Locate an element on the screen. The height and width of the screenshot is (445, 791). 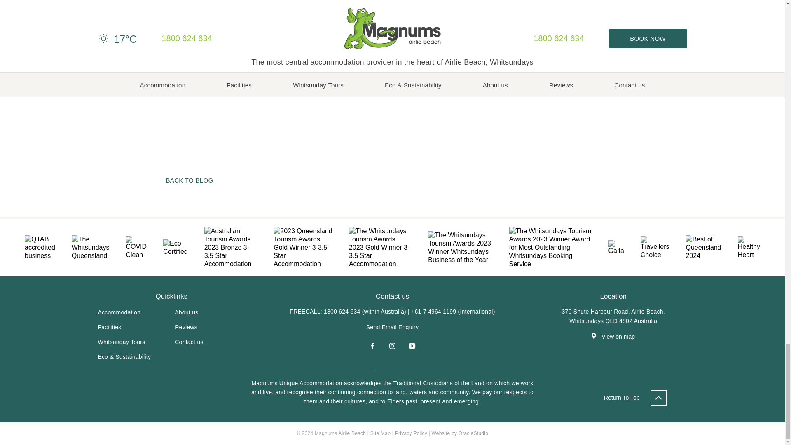
Return To Top is located at coordinates (635, 398).